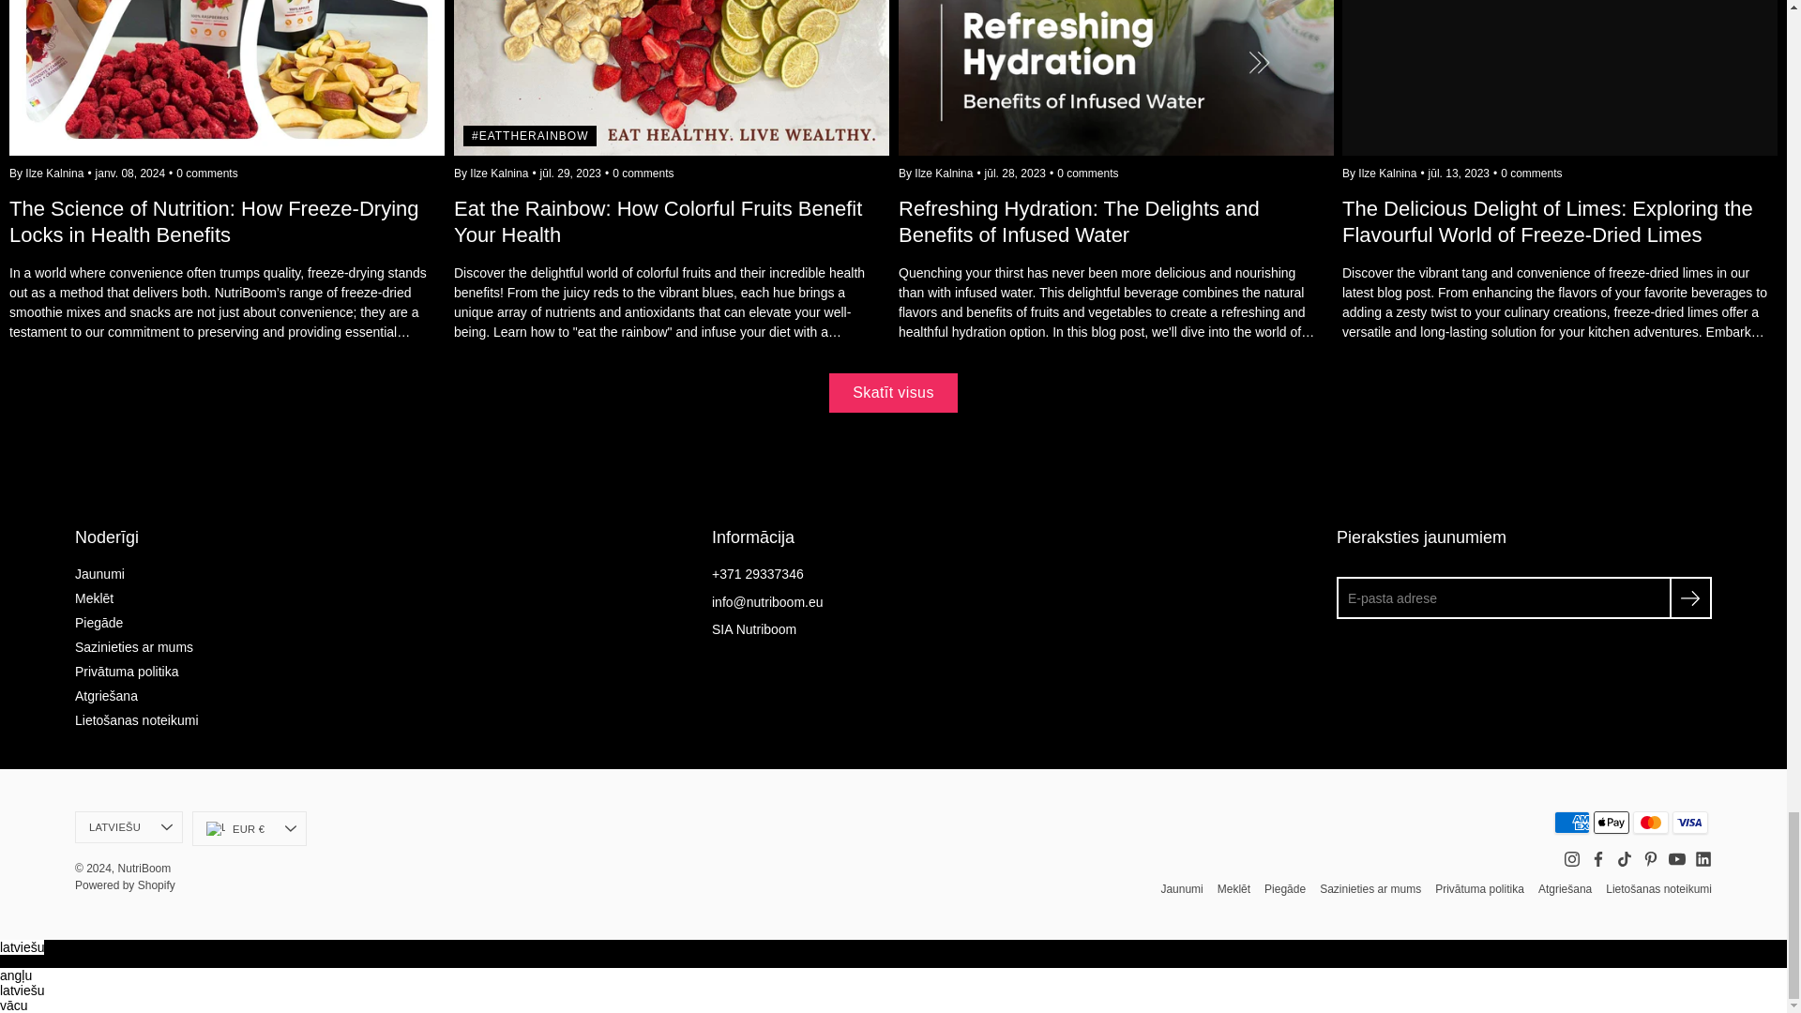  Describe the element at coordinates (672, 78) in the screenshot. I see `Eat the Rainbow: How Colorful Fruits Benefit Your Health` at that location.